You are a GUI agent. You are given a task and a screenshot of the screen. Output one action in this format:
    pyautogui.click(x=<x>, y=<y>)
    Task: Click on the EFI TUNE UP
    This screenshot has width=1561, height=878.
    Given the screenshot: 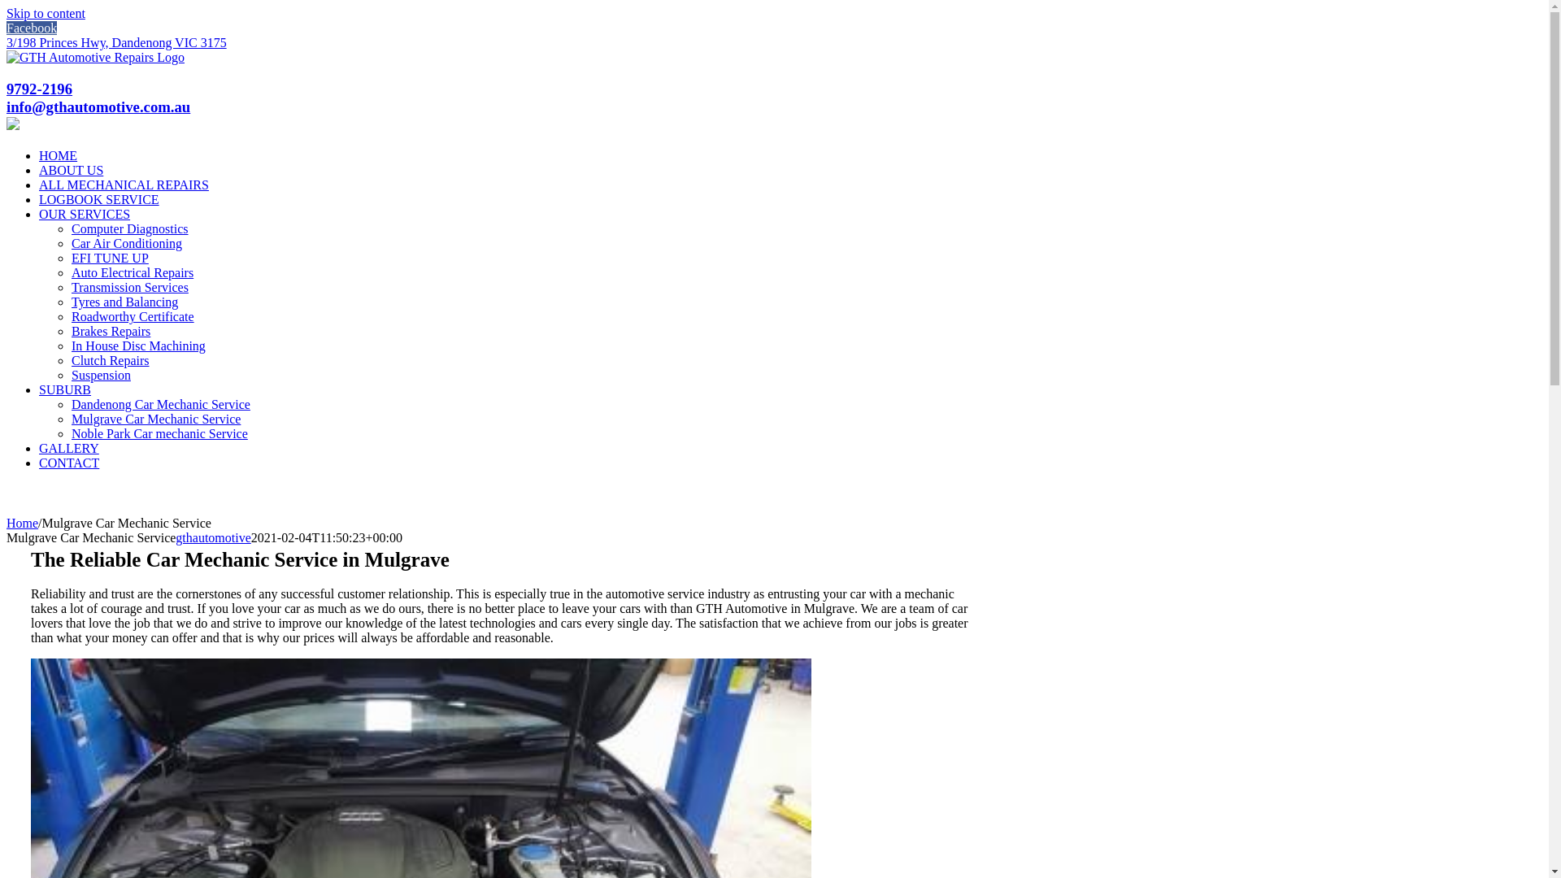 What is the action you would take?
    pyautogui.click(x=111, y=259)
    